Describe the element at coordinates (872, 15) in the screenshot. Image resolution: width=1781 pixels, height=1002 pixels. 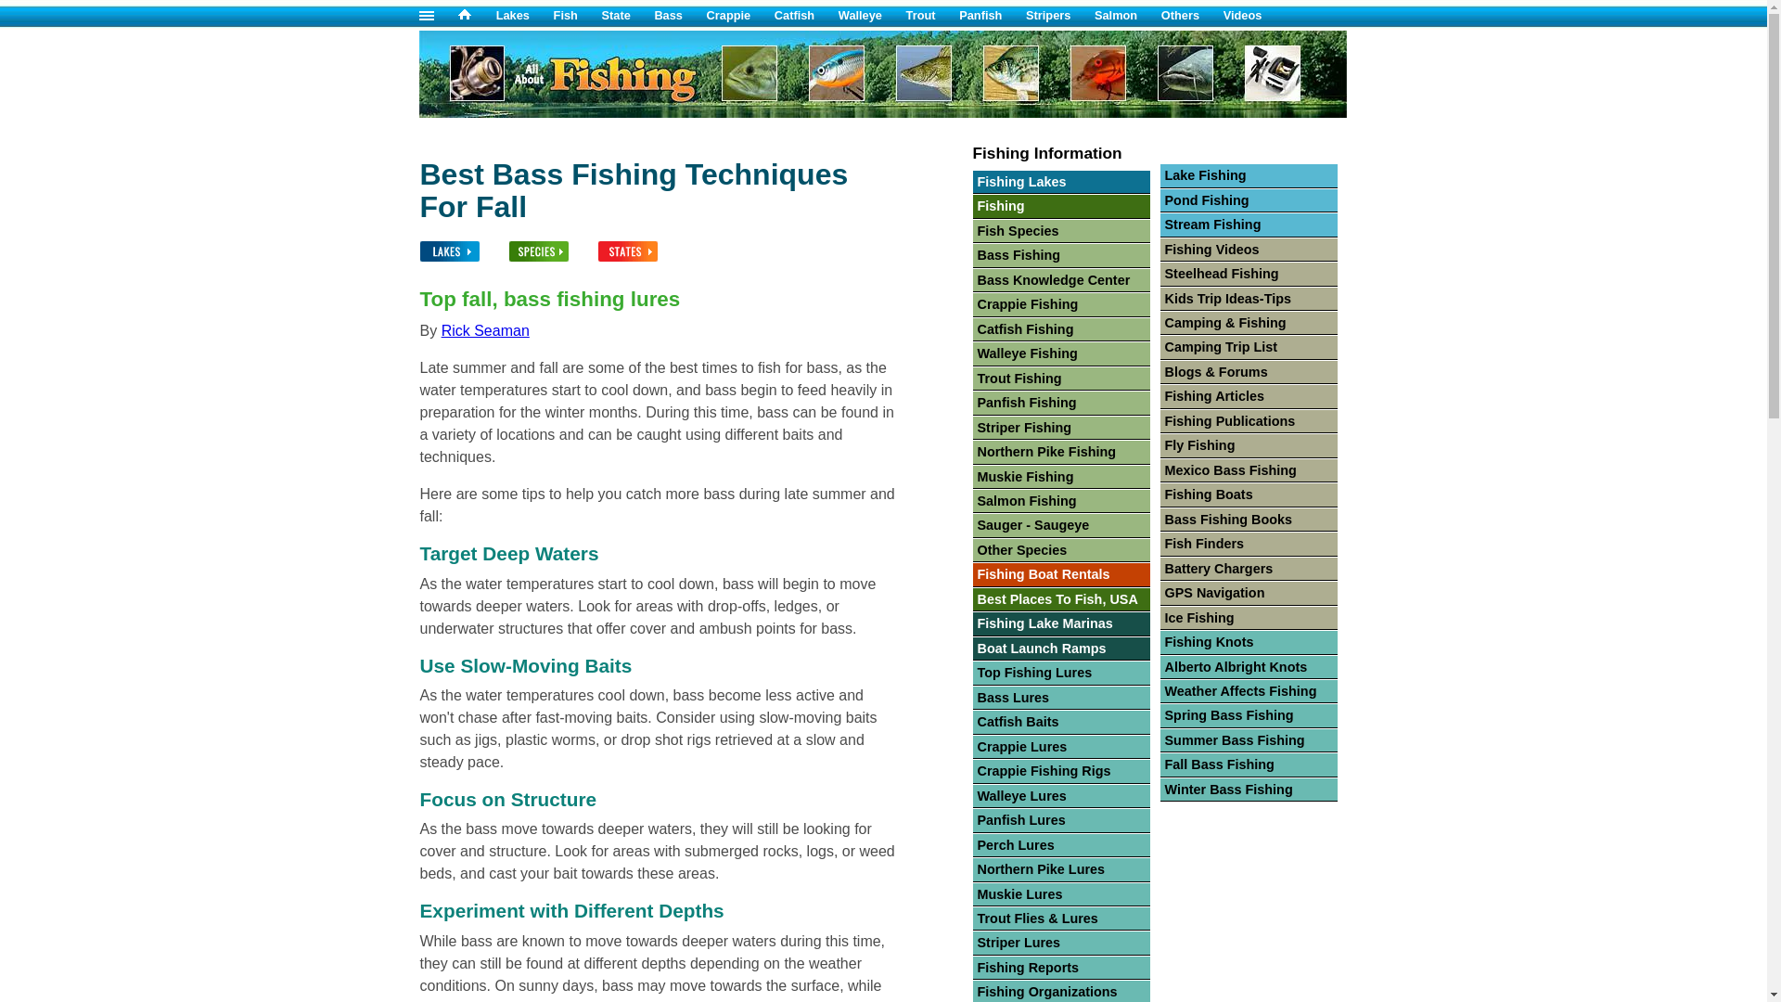
I see `Walleye` at that location.